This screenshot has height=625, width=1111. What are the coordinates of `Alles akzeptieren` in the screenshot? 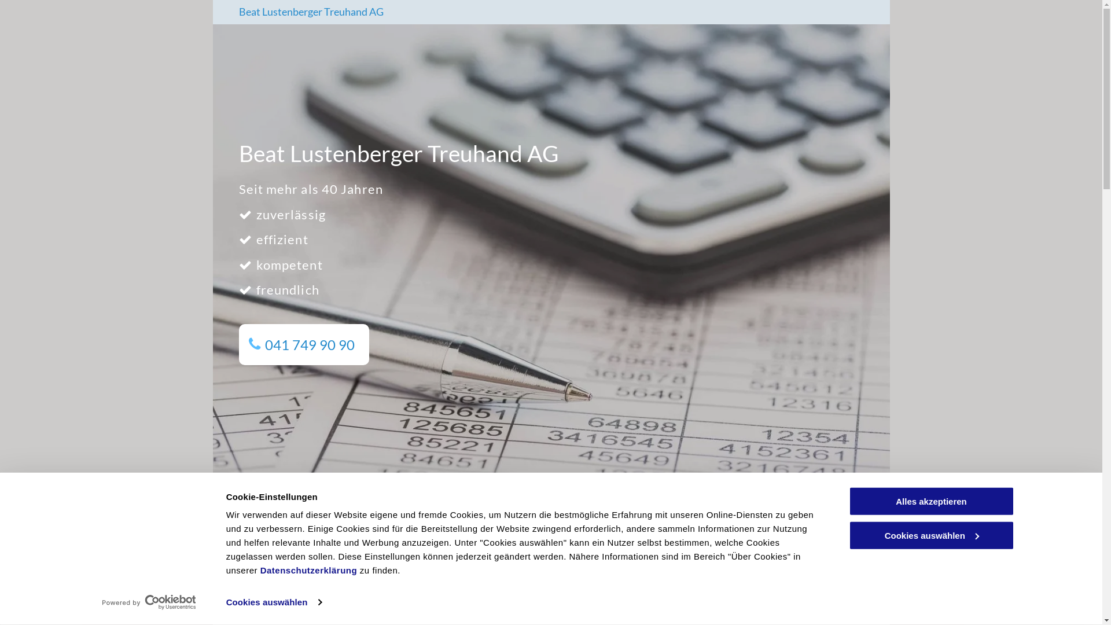 It's located at (931, 501).